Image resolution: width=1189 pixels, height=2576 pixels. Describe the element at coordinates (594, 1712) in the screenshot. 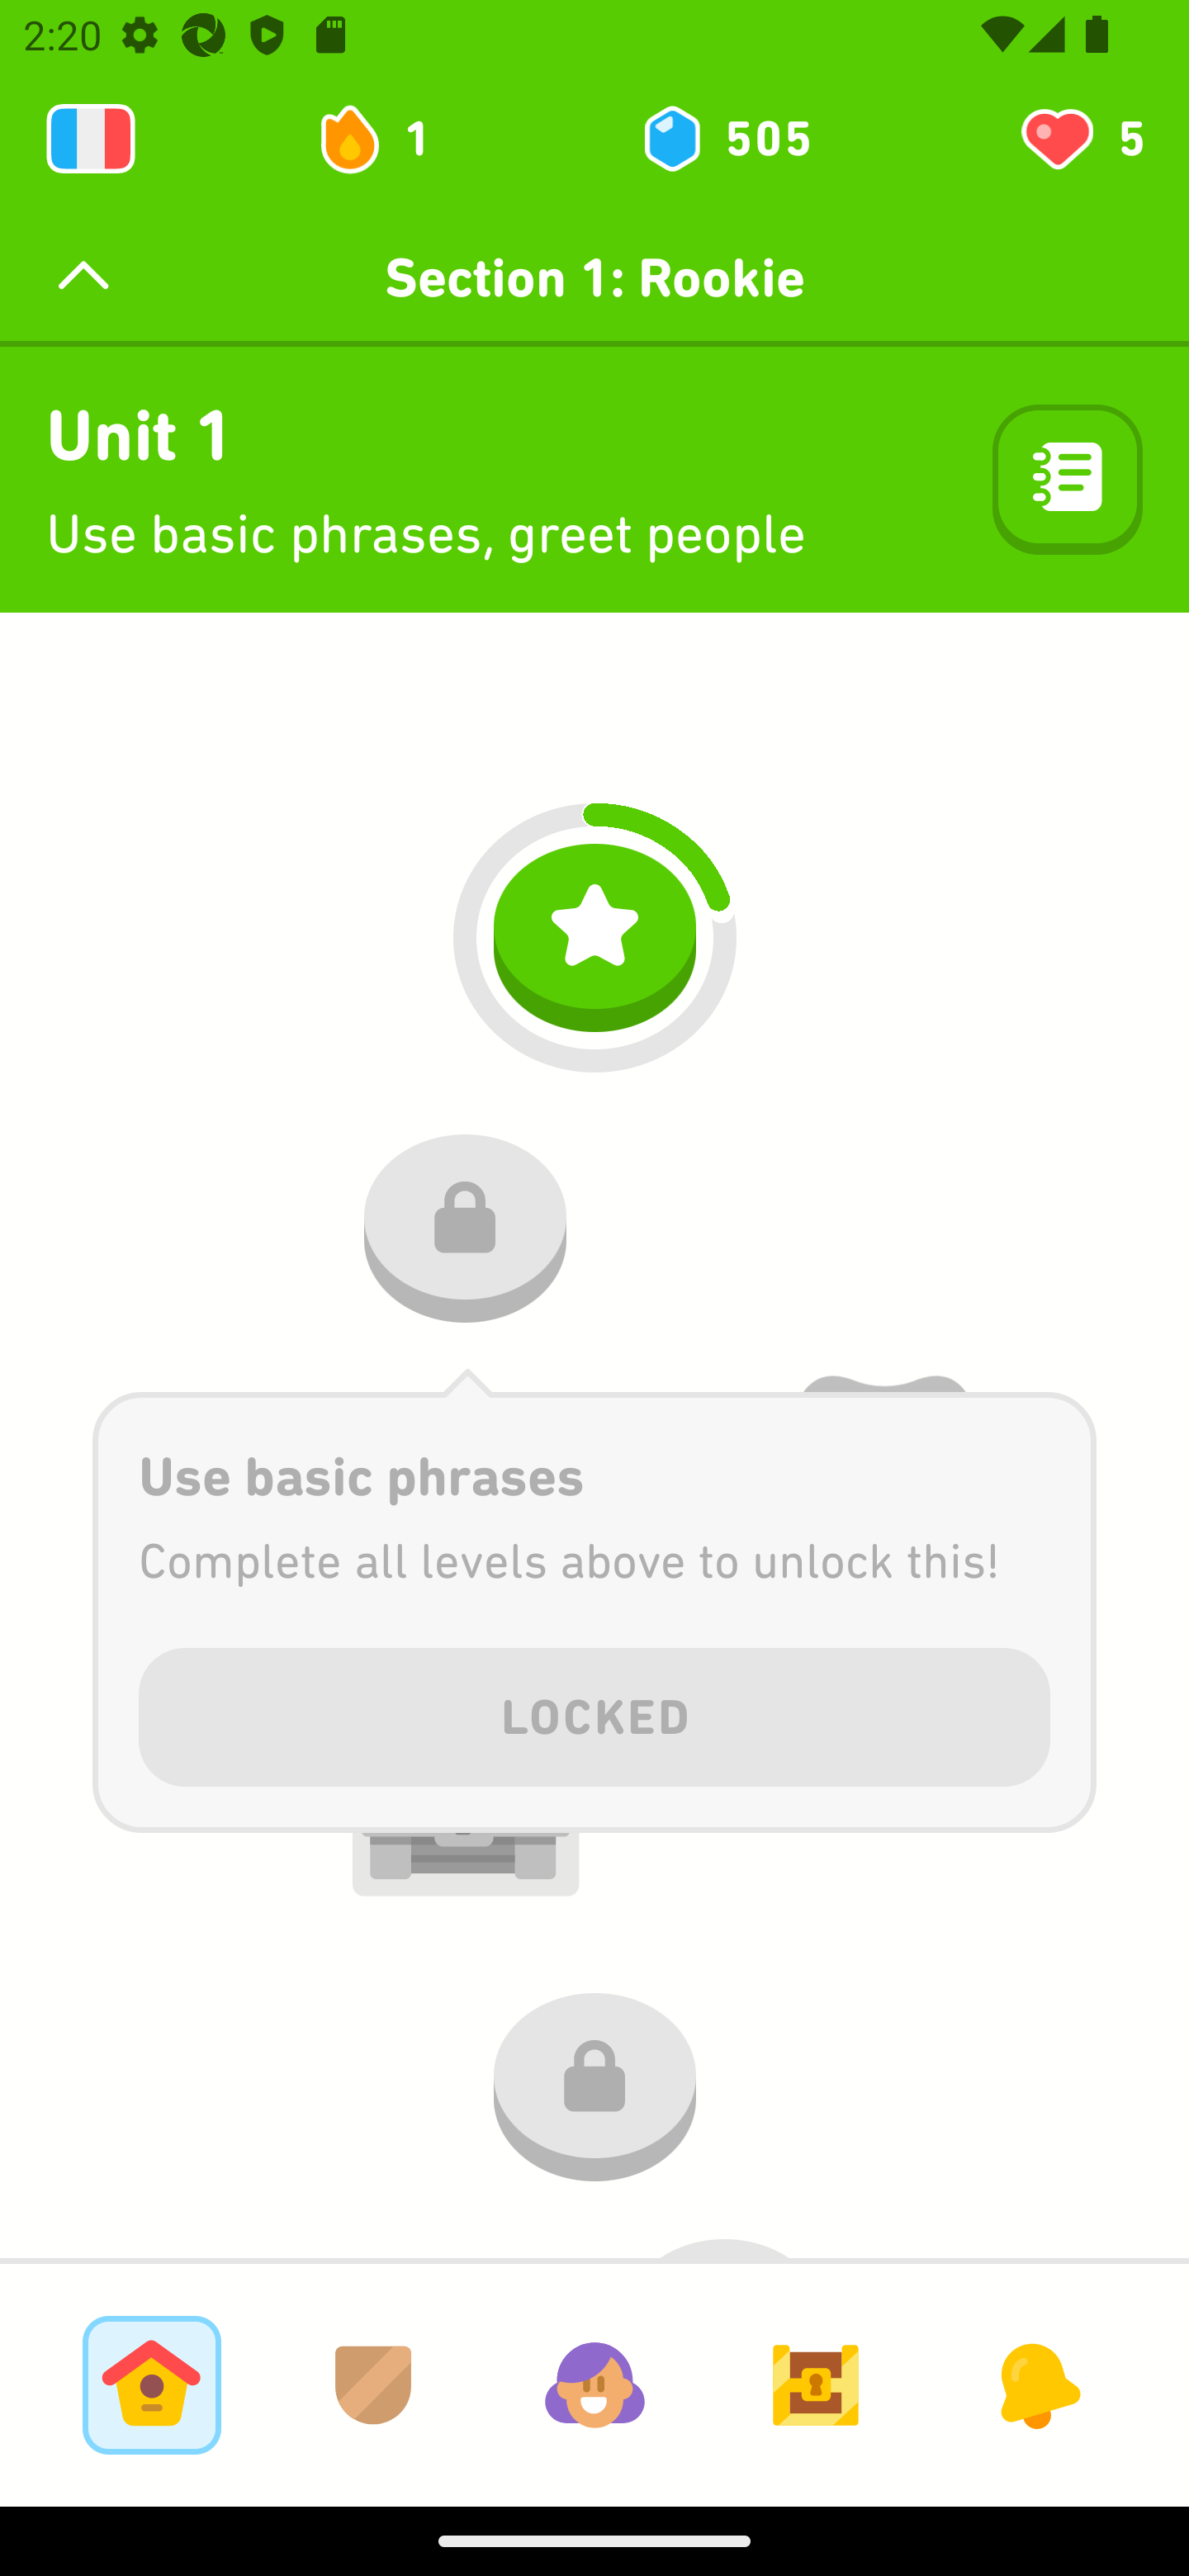

I see `LOCKED` at that location.